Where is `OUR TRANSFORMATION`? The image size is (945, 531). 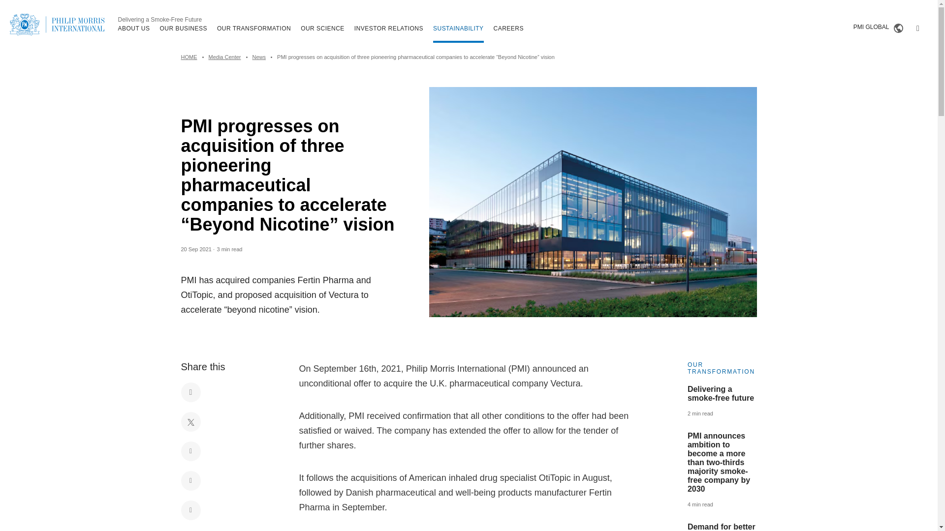 OUR TRANSFORMATION is located at coordinates (254, 28).